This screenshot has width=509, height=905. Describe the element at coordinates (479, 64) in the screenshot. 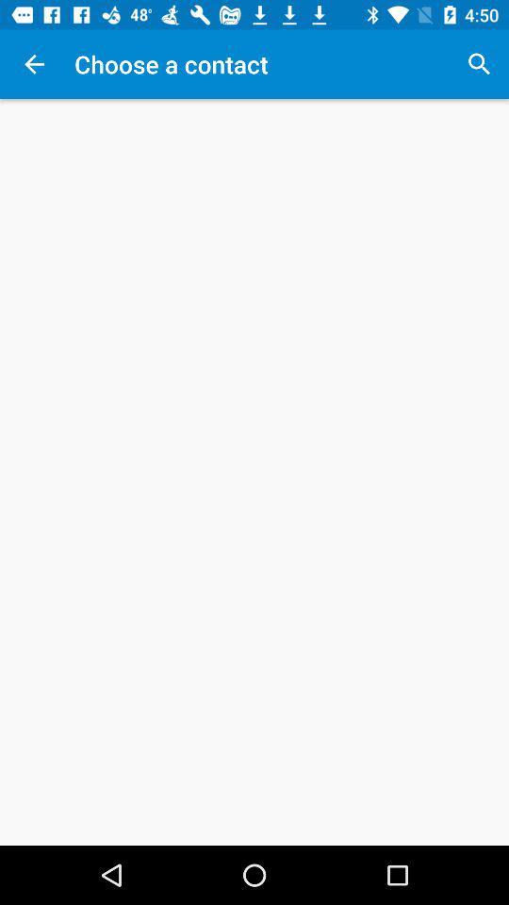

I see `select app to the right of choose a contact icon` at that location.